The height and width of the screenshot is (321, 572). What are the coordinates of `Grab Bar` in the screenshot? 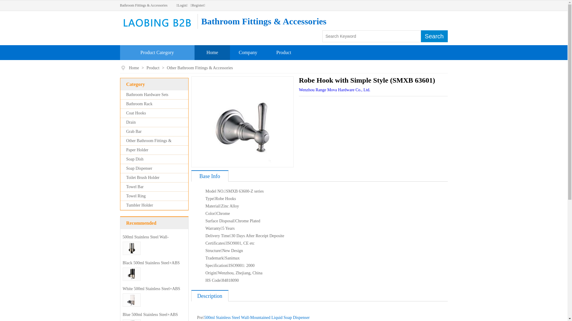 It's located at (134, 131).